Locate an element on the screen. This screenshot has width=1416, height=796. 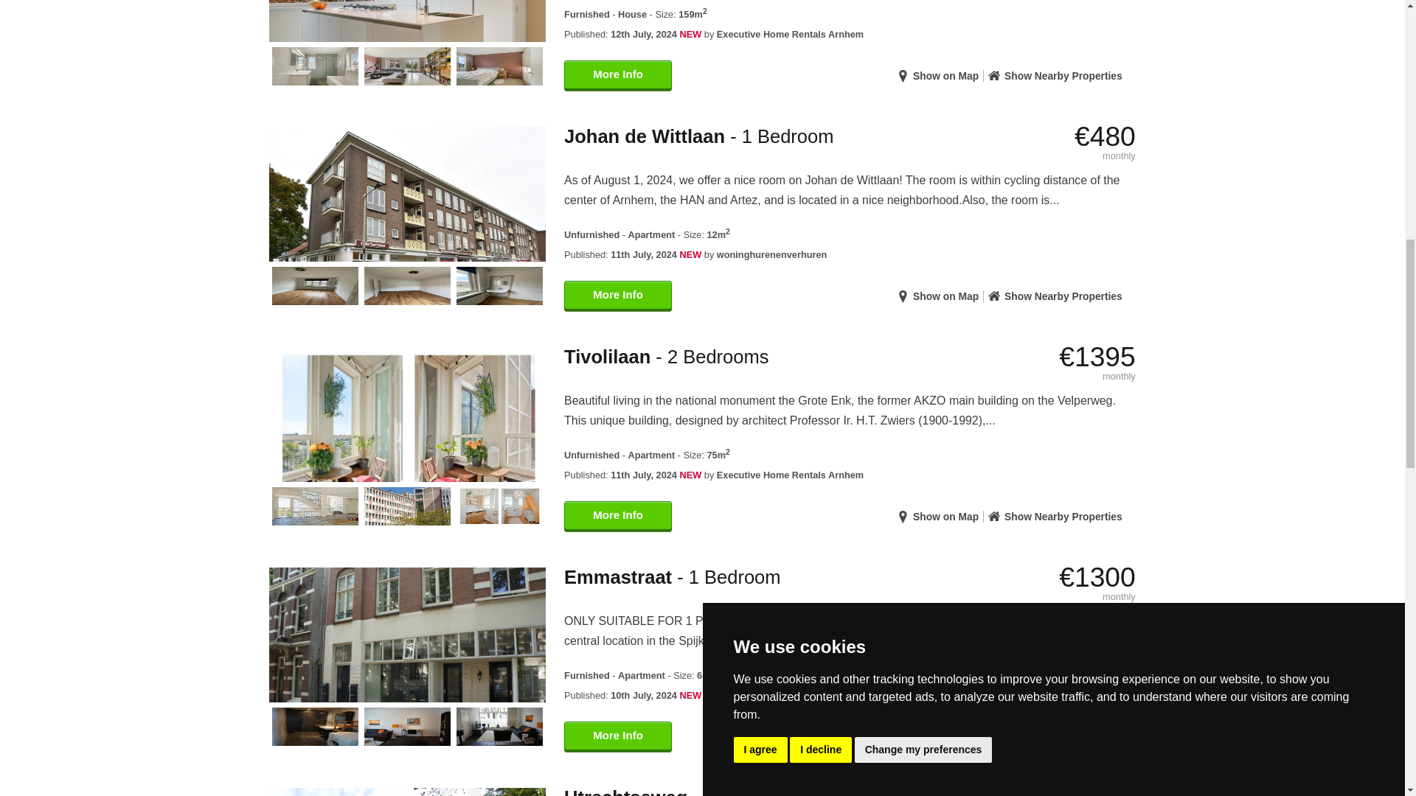
Show on Map is located at coordinates (946, 296).